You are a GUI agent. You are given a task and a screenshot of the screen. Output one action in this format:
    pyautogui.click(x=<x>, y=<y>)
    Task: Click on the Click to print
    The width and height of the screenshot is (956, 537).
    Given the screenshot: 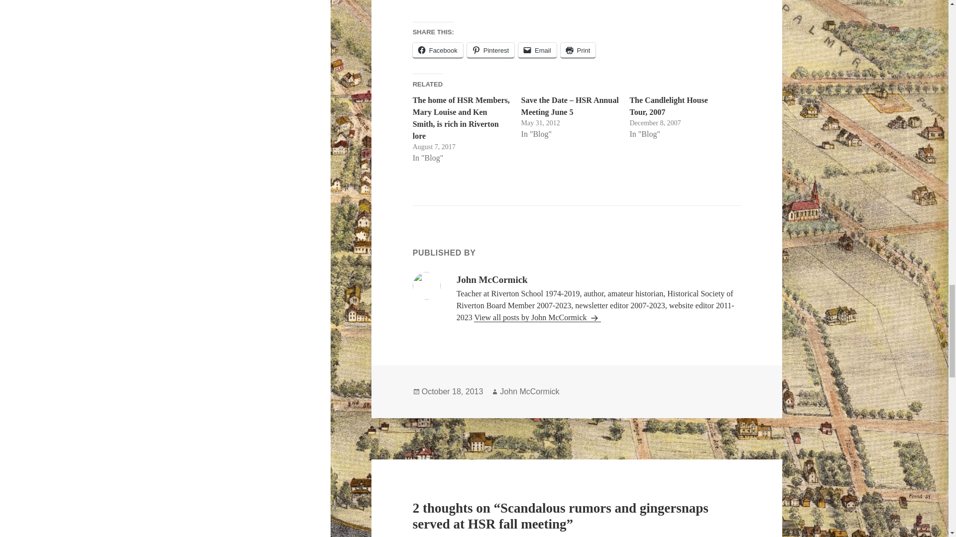 What is the action you would take?
    pyautogui.click(x=578, y=50)
    